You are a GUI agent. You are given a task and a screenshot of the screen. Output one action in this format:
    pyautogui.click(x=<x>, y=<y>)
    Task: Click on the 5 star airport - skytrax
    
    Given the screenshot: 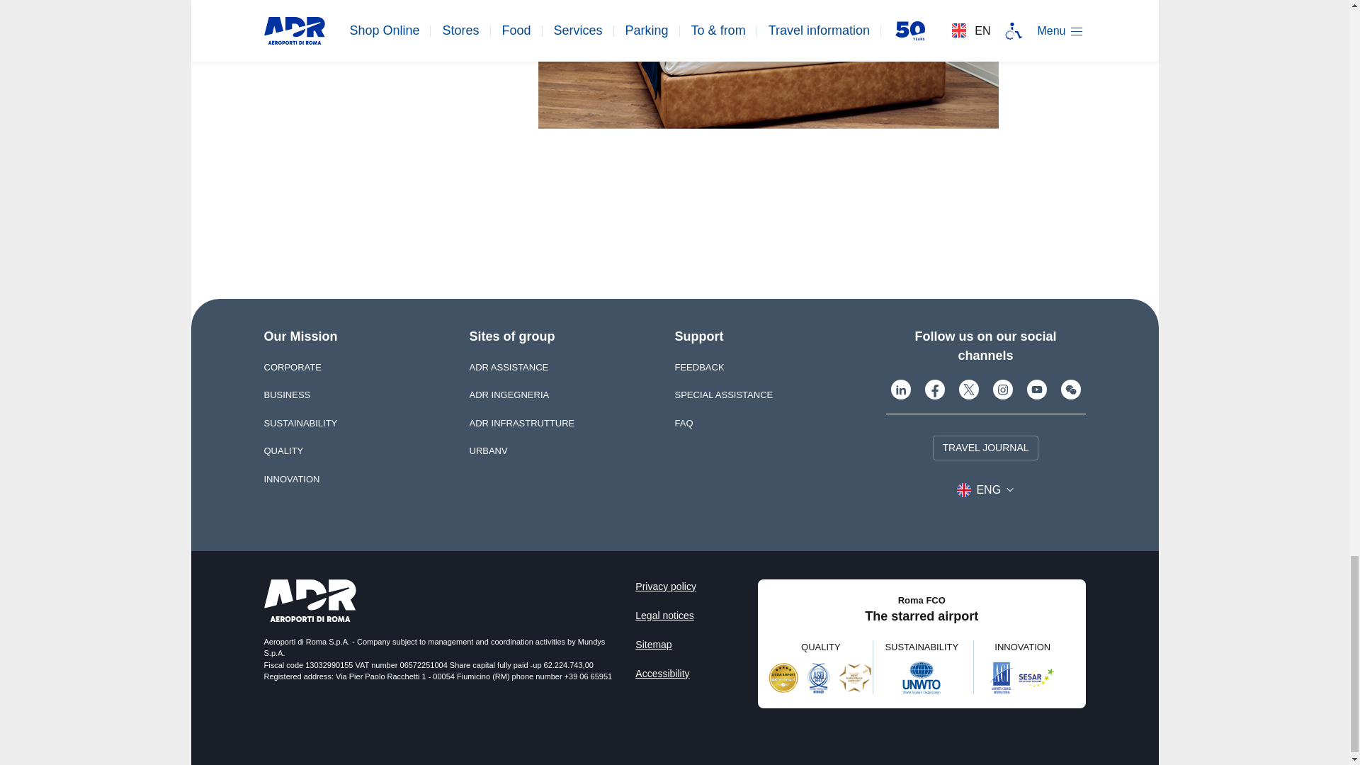 What is the action you would take?
    pyautogui.click(x=783, y=677)
    